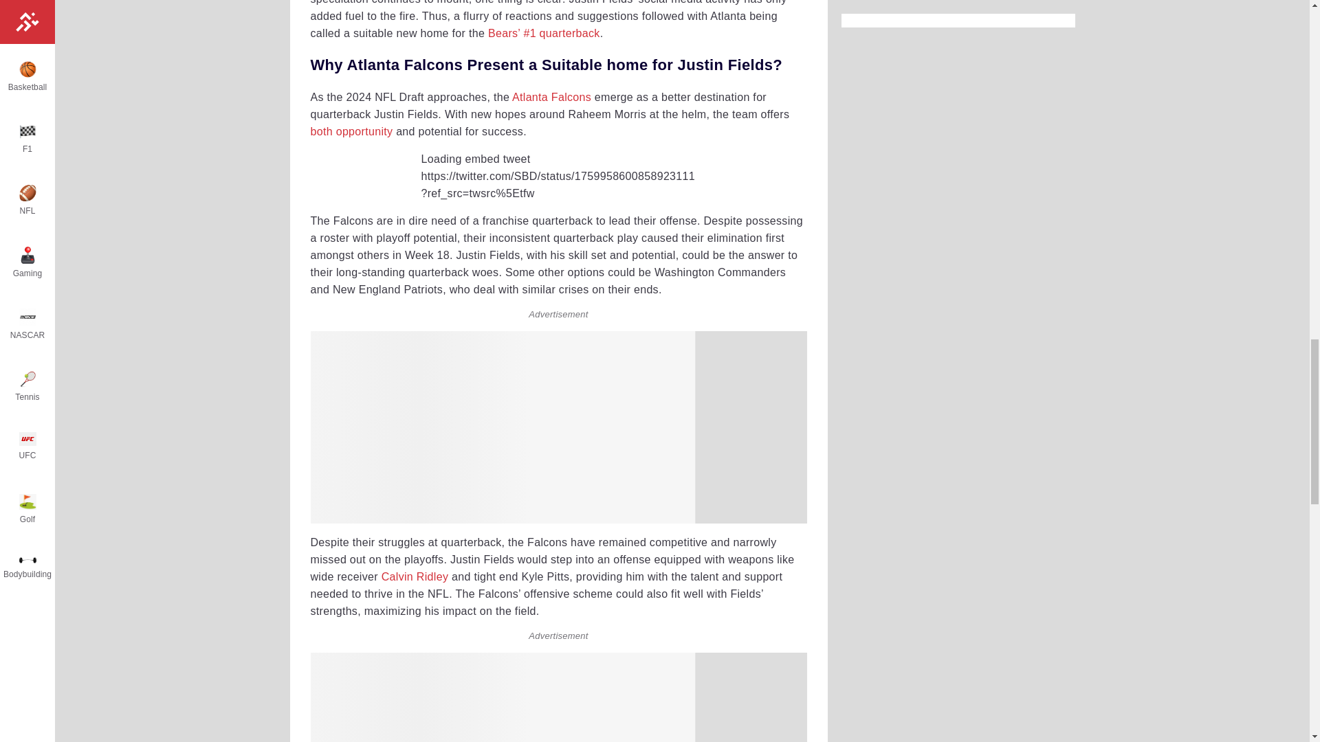  What do you see at coordinates (415, 576) in the screenshot?
I see `Calvin Ridley` at bounding box center [415, 576].